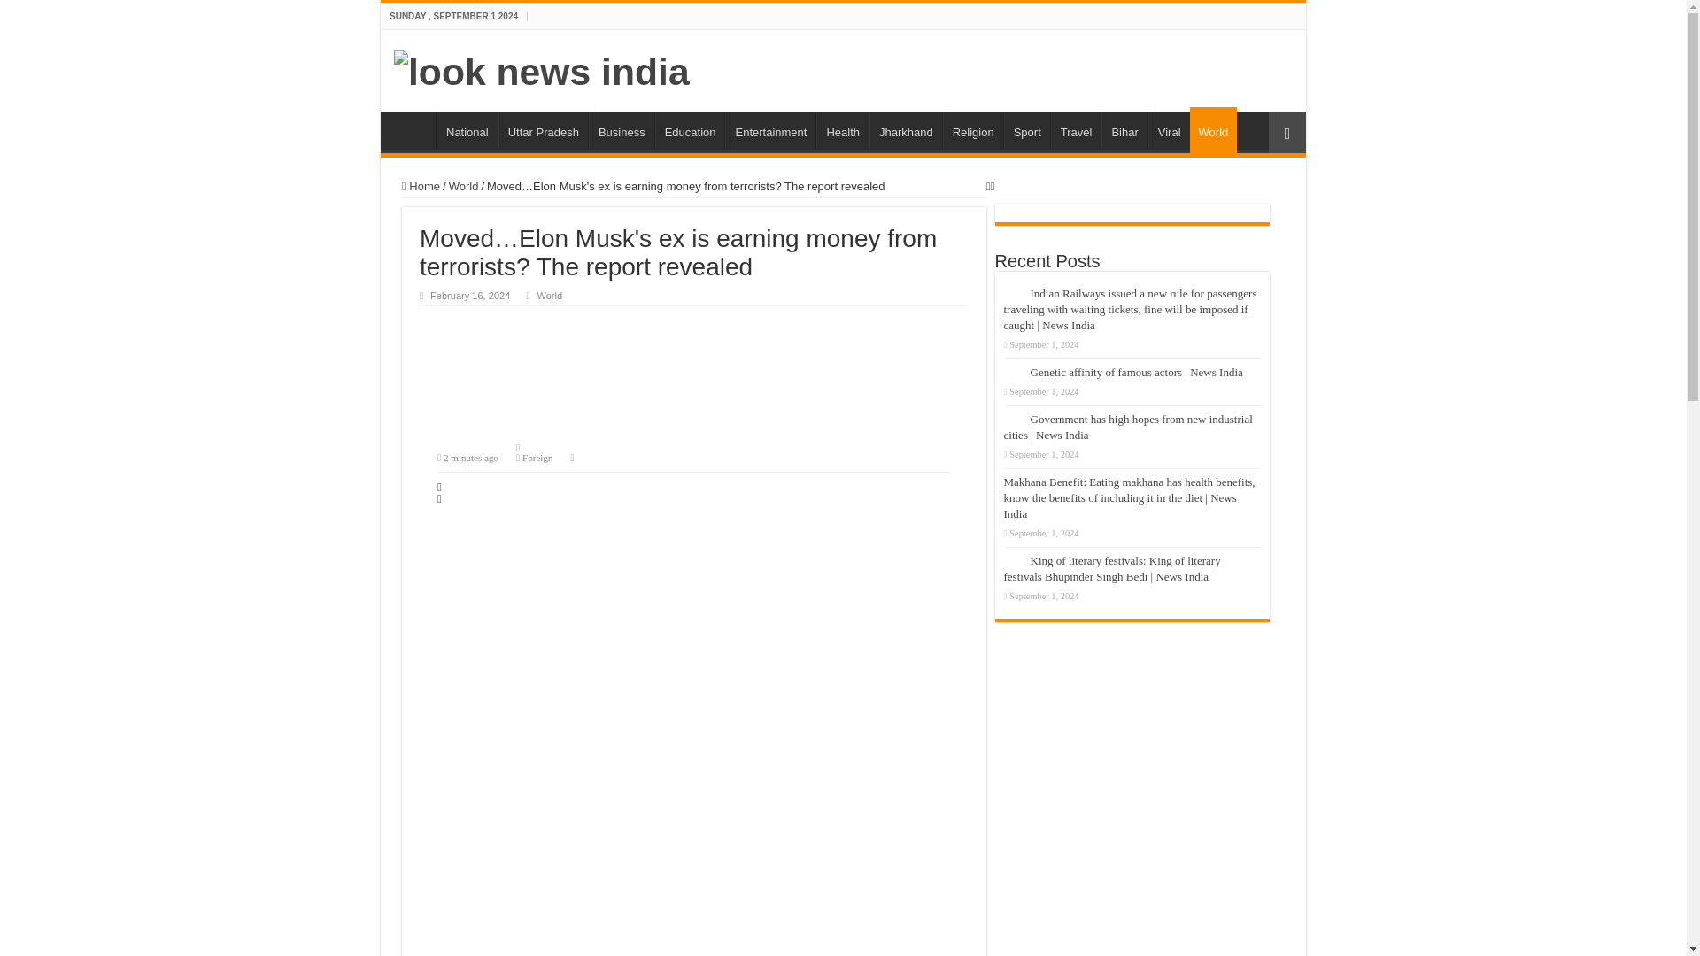  What do you see at coordinates (467, 130) in the screenshot?
I see `National` at bounding box center [467, 130].